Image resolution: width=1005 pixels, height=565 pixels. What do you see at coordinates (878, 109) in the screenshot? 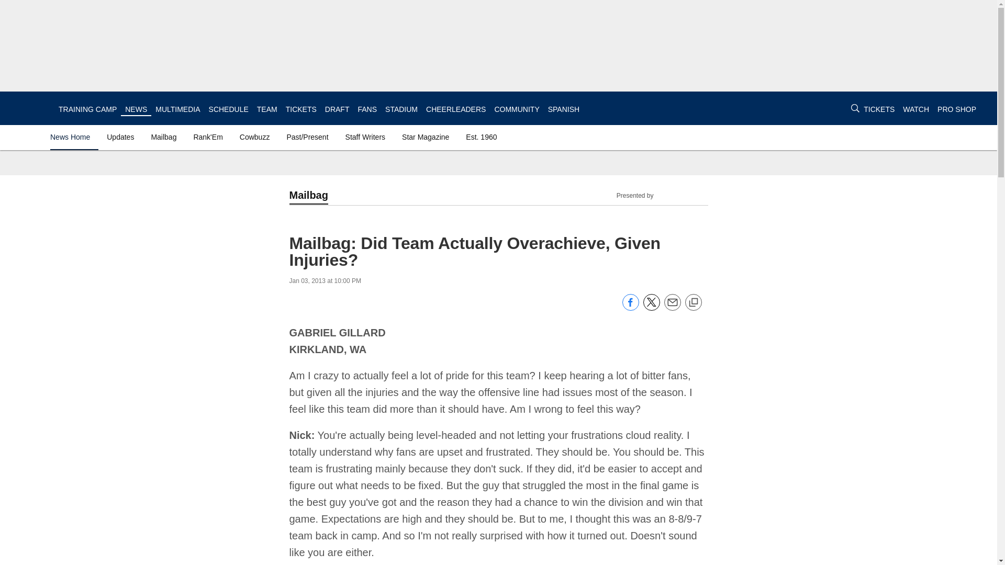
I see `TICKETS` at bounding box center [878, 109].